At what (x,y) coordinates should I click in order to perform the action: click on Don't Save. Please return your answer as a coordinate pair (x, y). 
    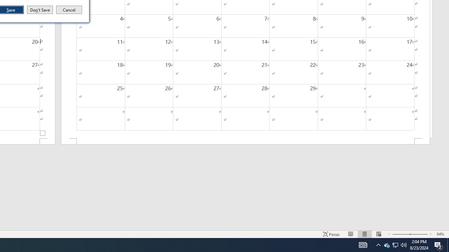
    Looking at the image, I should click on (40, 10).